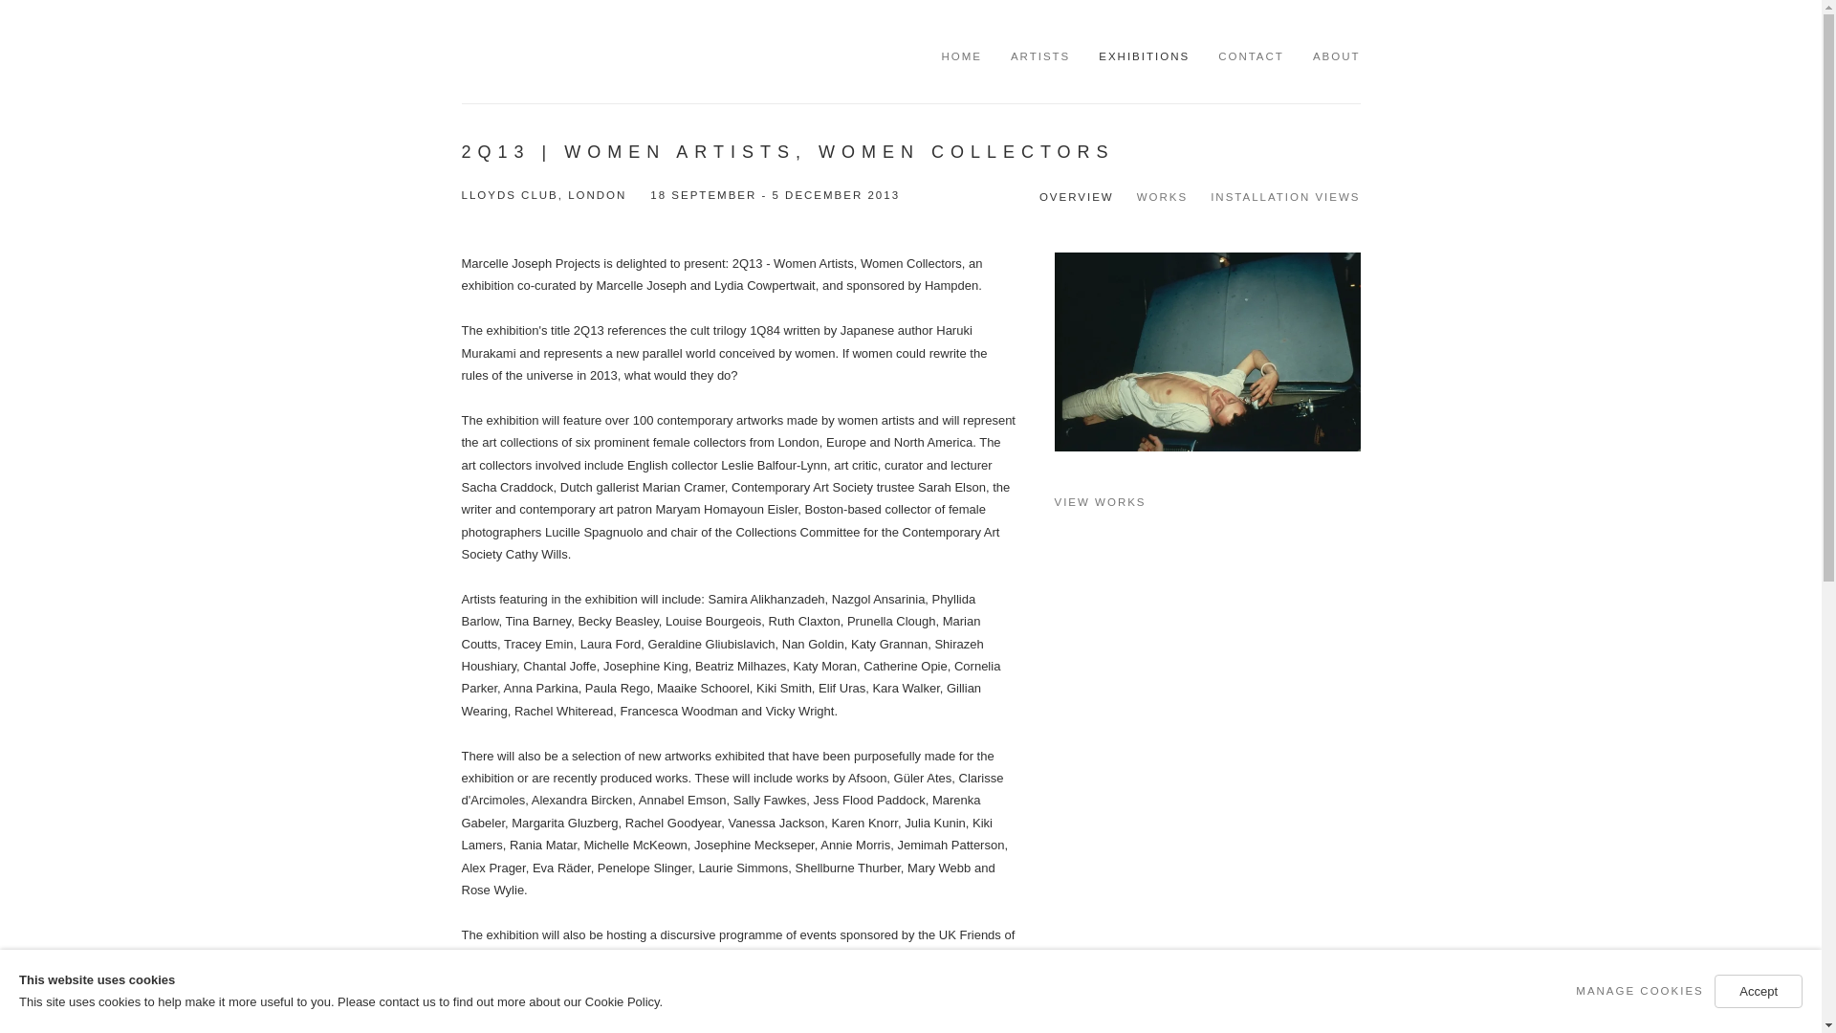 This screenshot has width=1836, height=1033. Describe the element at coordinates (1077, 196) in the screenshot. I see `OVERVIEW` at that location.